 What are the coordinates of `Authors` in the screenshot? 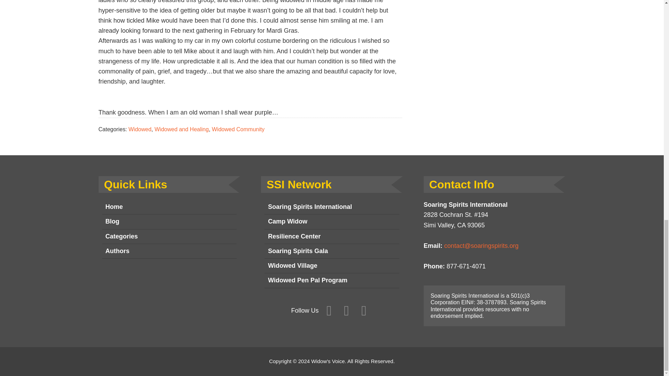 It's located at (169, 251).